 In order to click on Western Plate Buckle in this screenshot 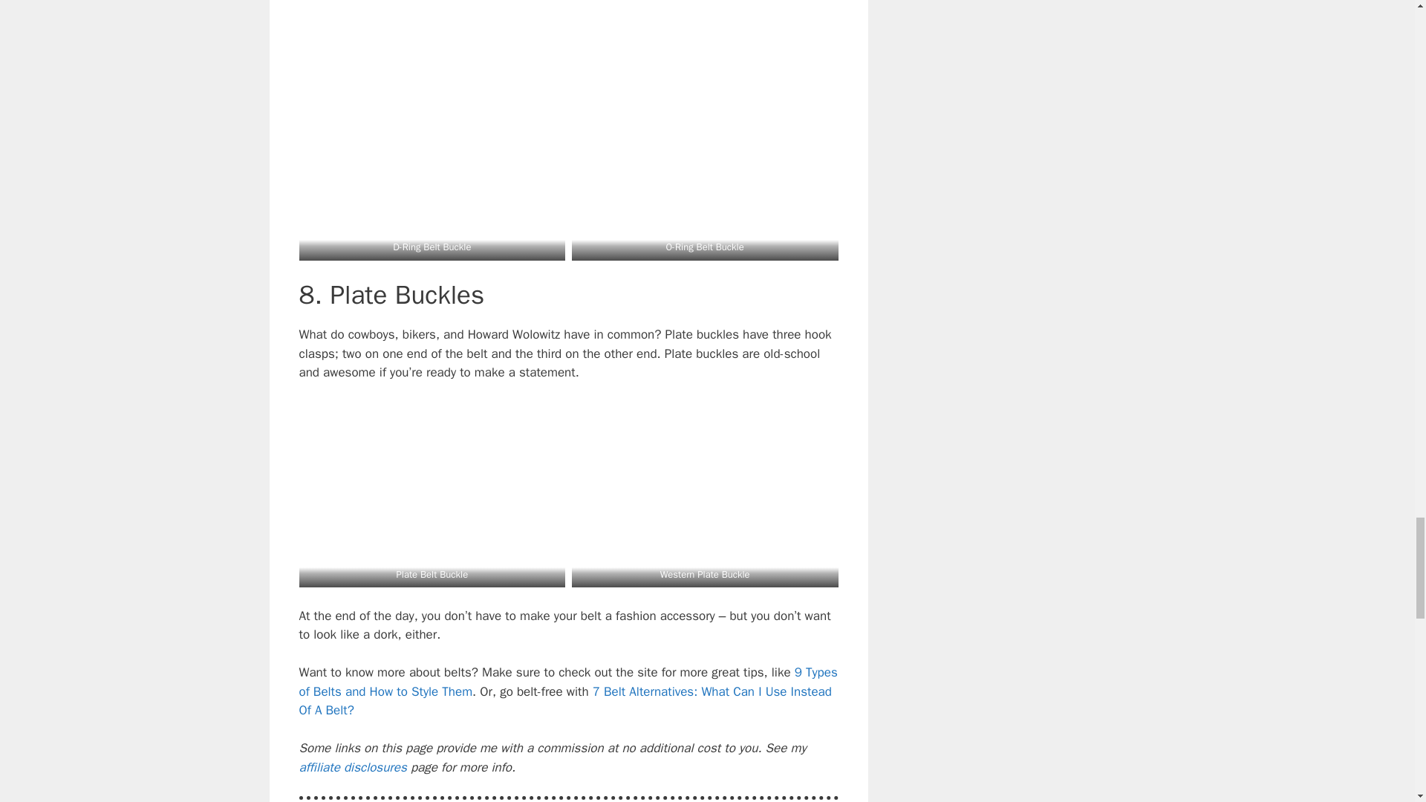, I will do `click(704, 573)`.